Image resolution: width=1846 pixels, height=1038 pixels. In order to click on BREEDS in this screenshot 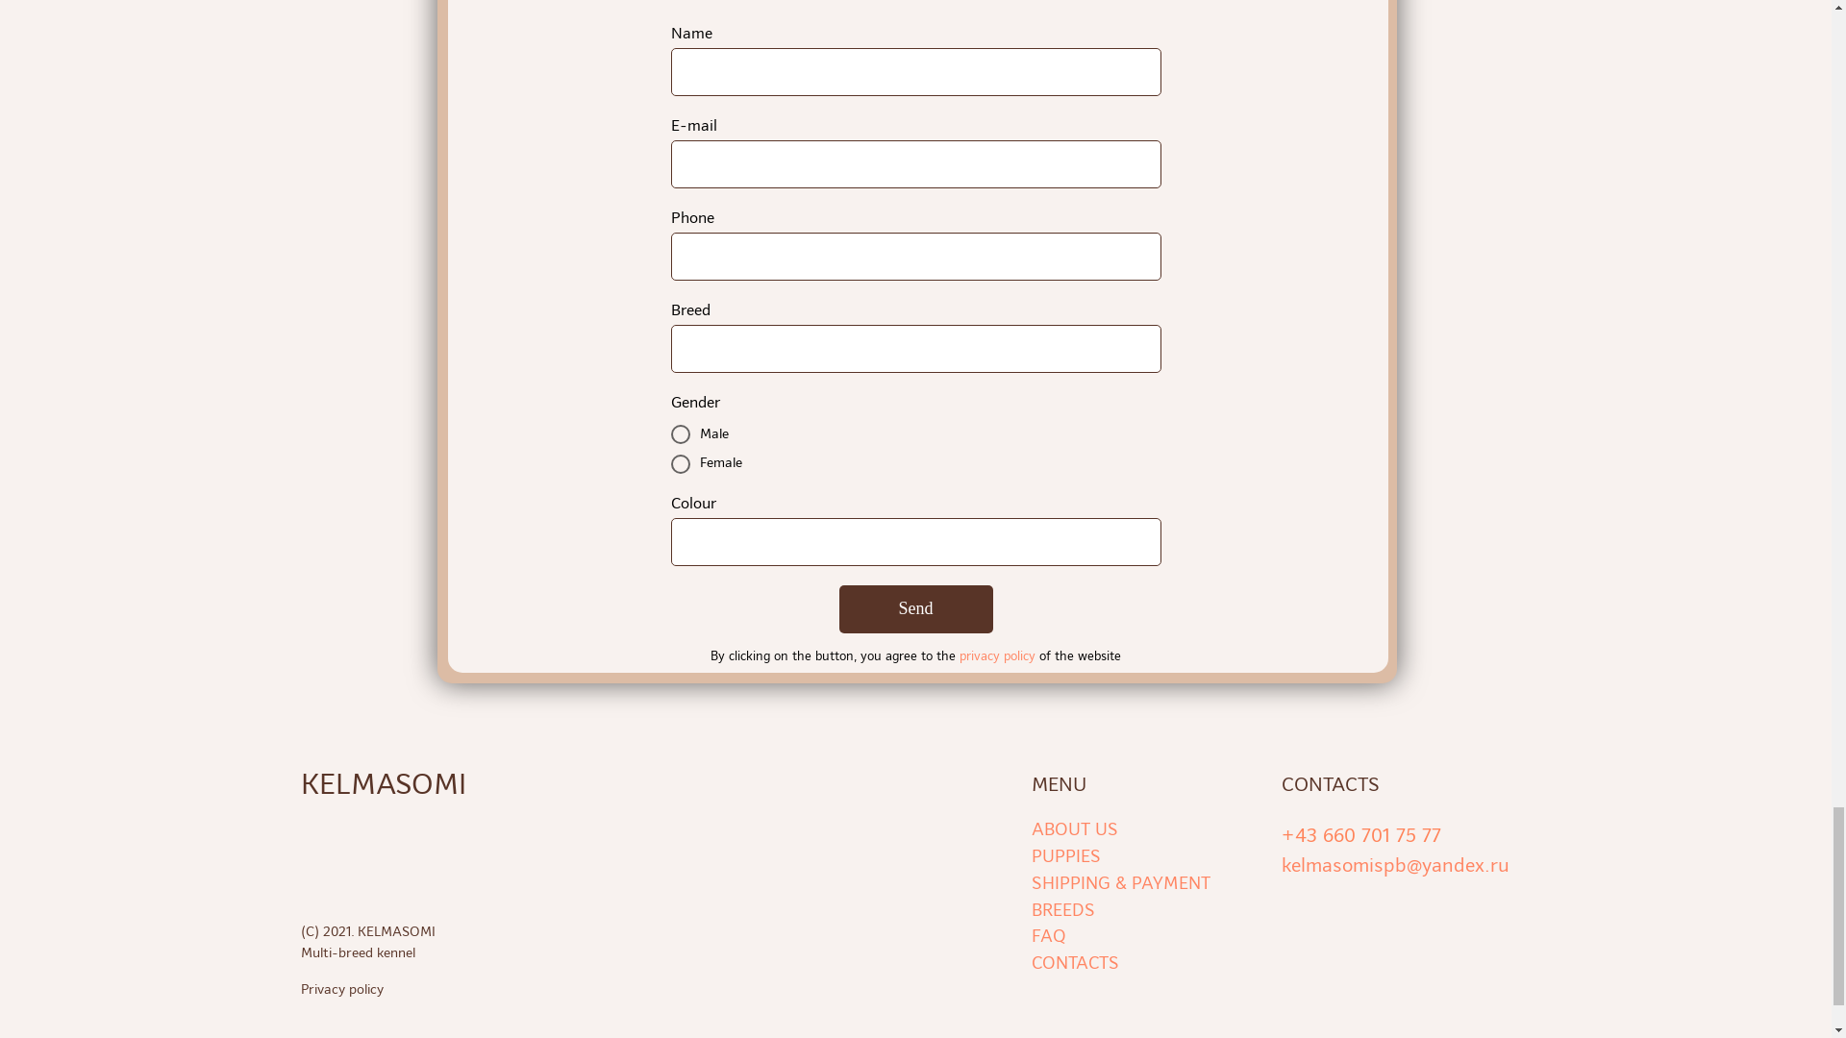, I will do `click(1061, 908)`.